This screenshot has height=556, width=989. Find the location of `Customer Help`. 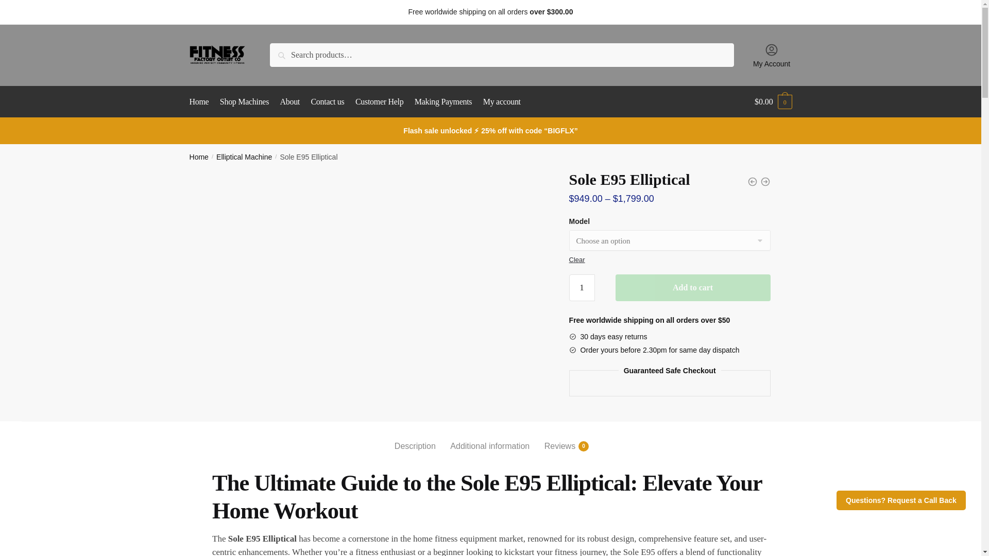

Customer Help is located at coordinates (379, 102).